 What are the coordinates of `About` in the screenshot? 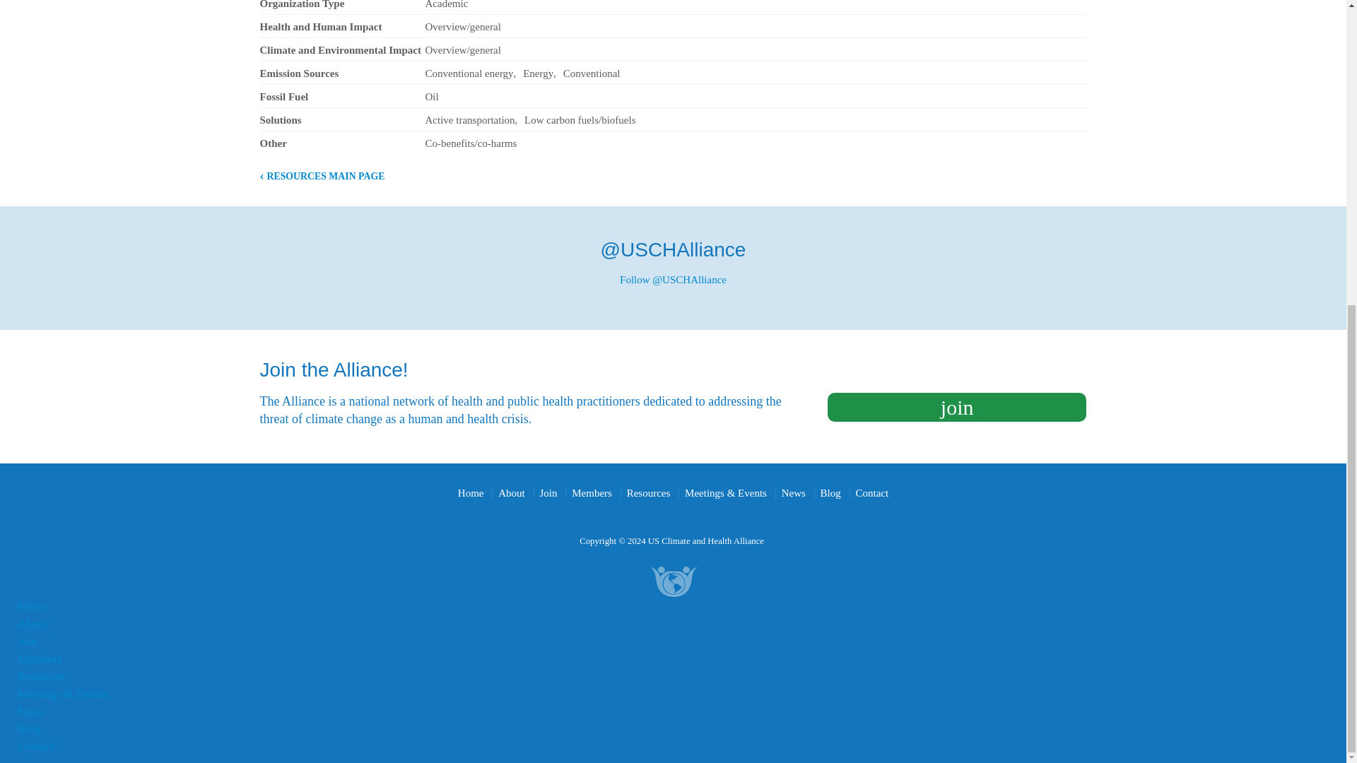 It's located at (512, 493).